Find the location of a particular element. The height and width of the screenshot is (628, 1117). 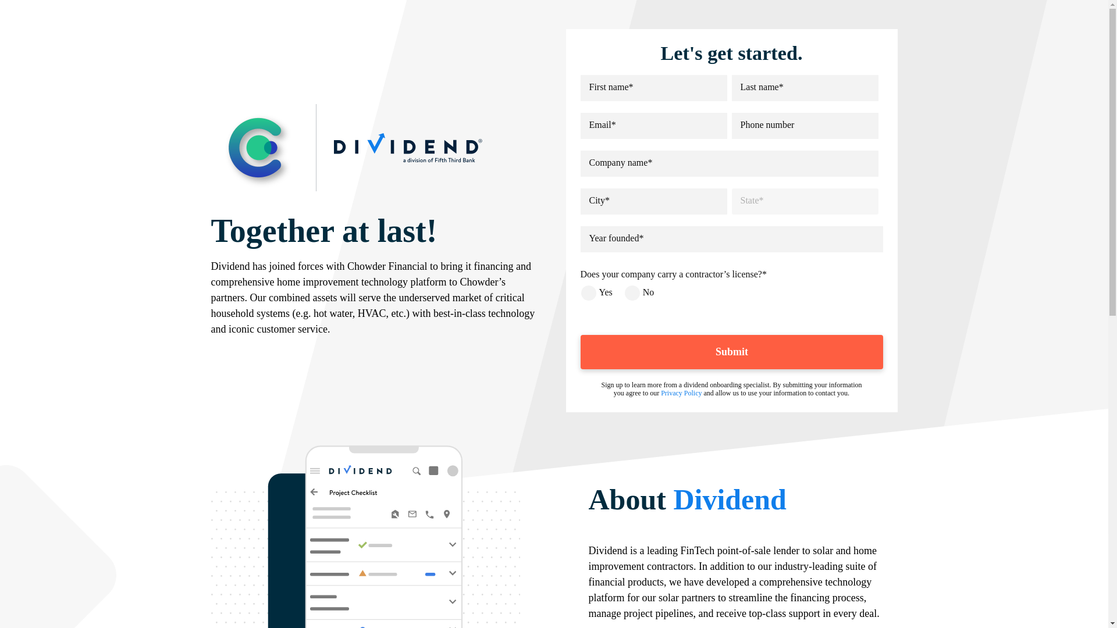

Submit is located at coordinates (732, 352).